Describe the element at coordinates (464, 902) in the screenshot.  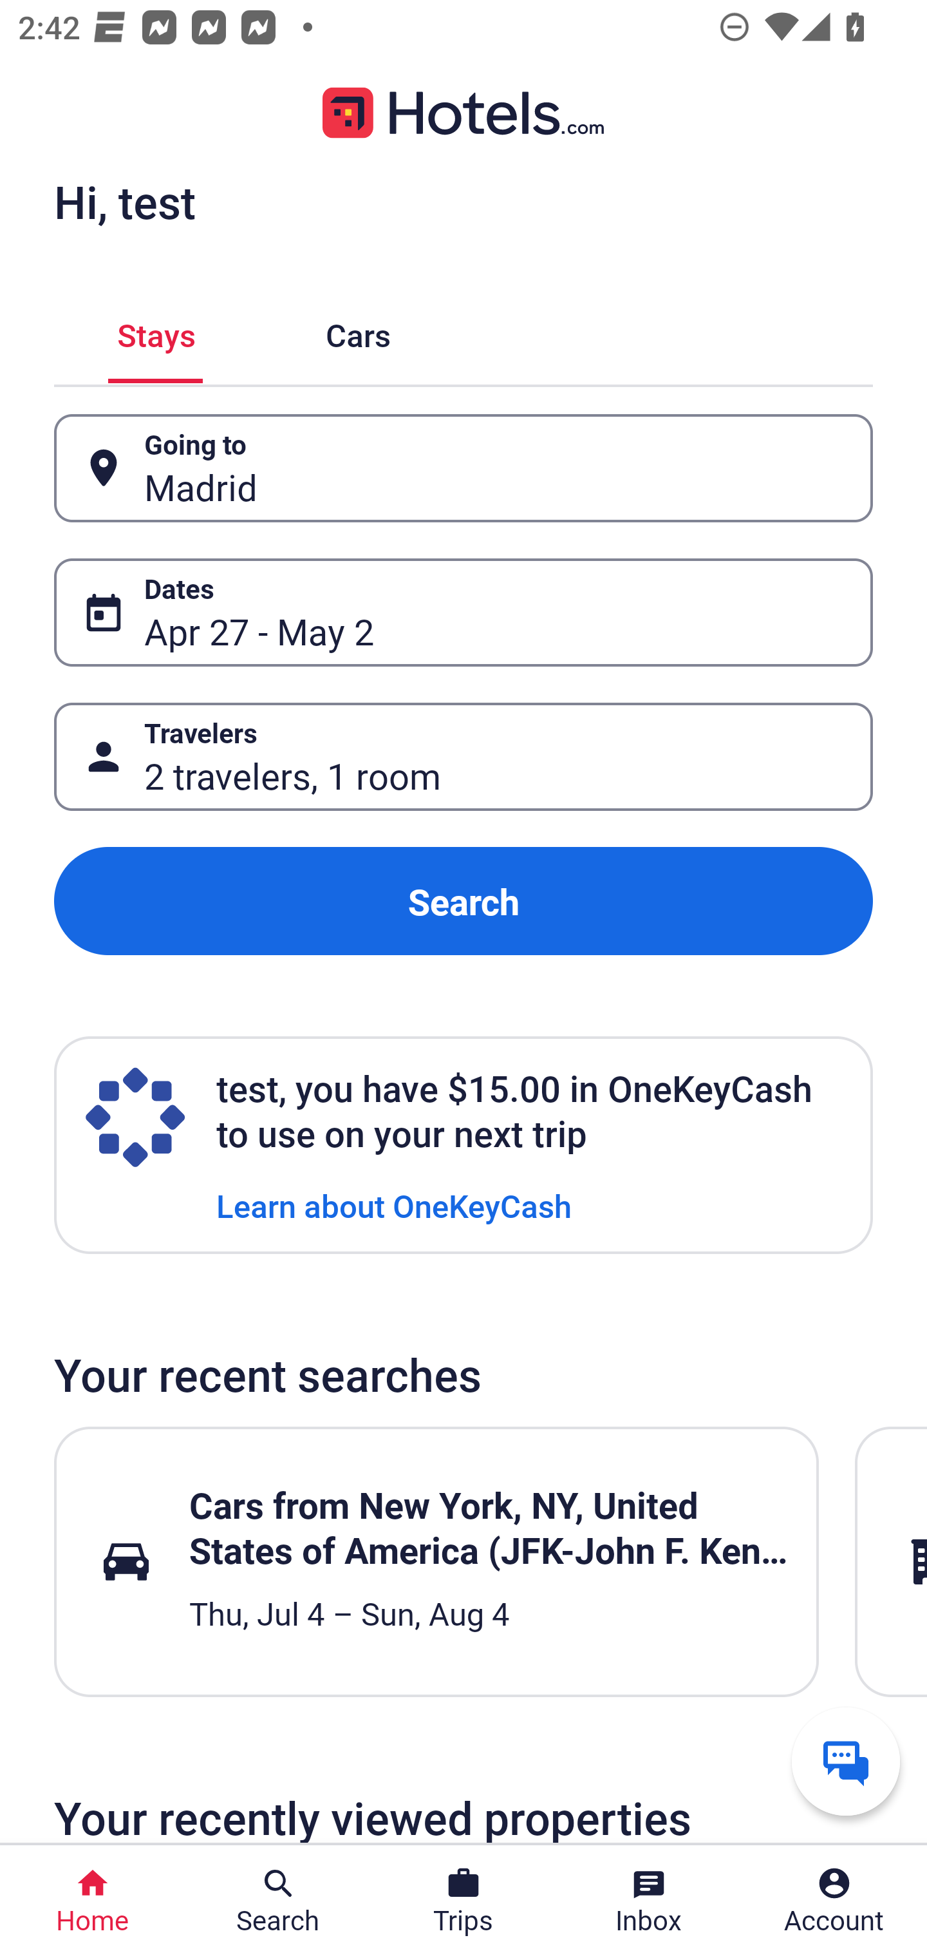
I see `Search` at that location.